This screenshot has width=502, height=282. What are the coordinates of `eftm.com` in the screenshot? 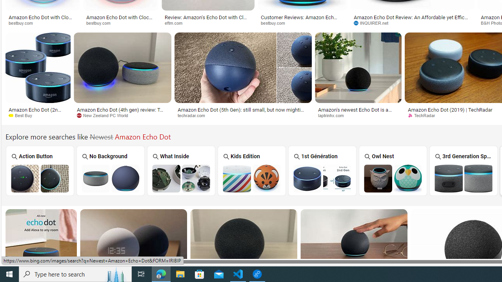 It's located at (176, 23).